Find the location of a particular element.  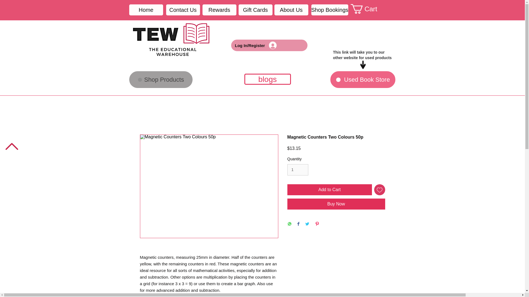

Shop Products is located at coordinates (161, 79).